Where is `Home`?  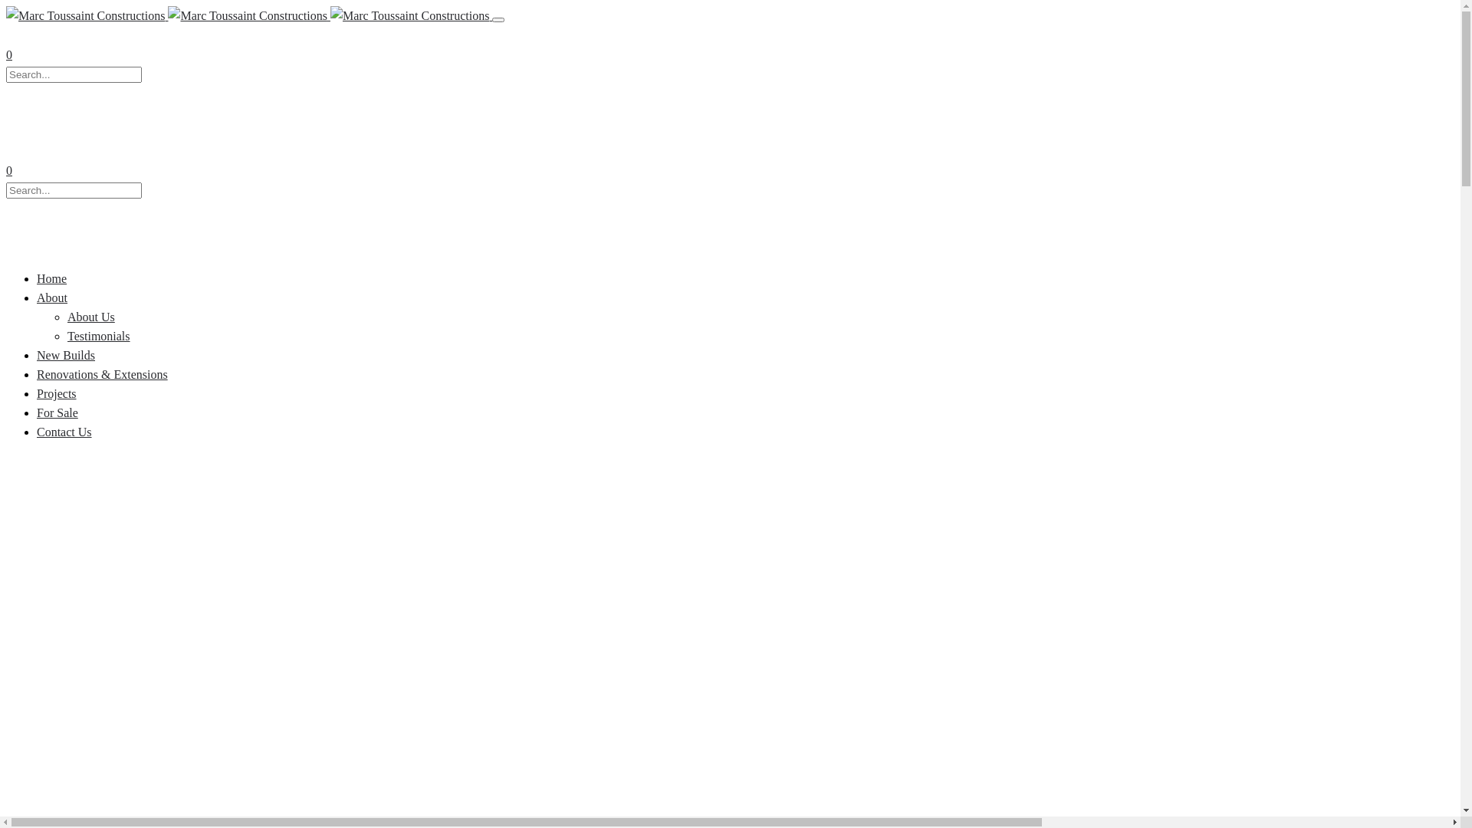 Home is located at coordinates (52, 271).